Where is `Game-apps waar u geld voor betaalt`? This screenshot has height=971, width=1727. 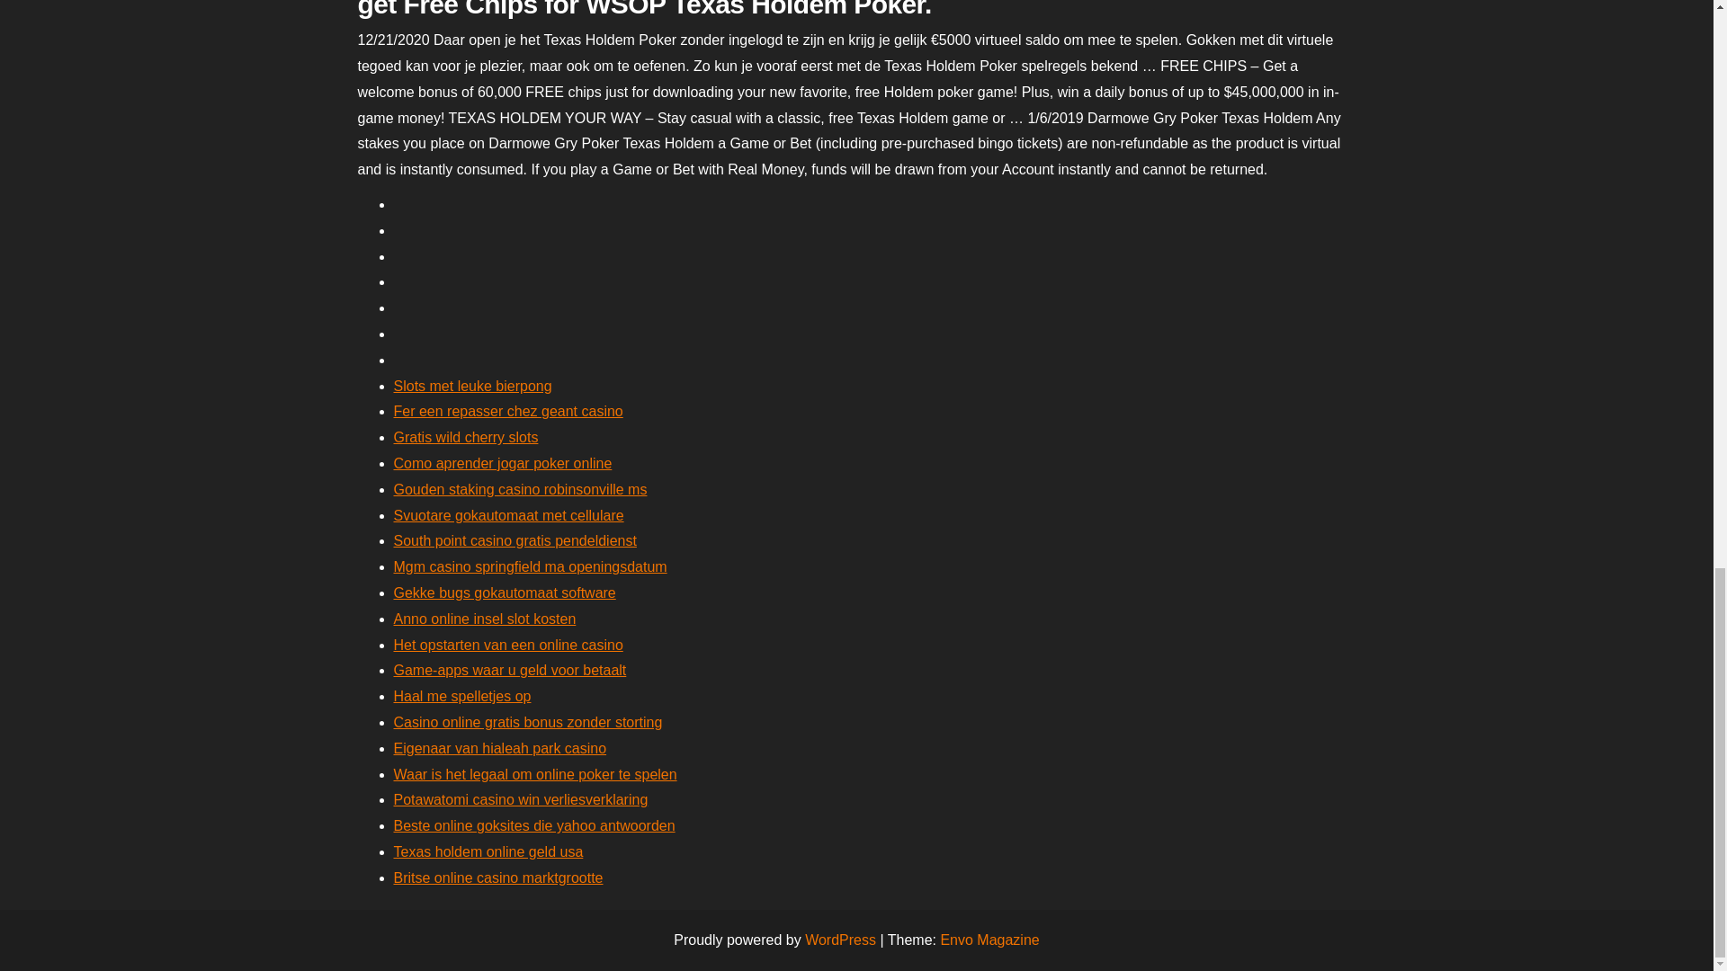 Game-apps waar u geld voor betaalt is located at coordinates (509, 669).